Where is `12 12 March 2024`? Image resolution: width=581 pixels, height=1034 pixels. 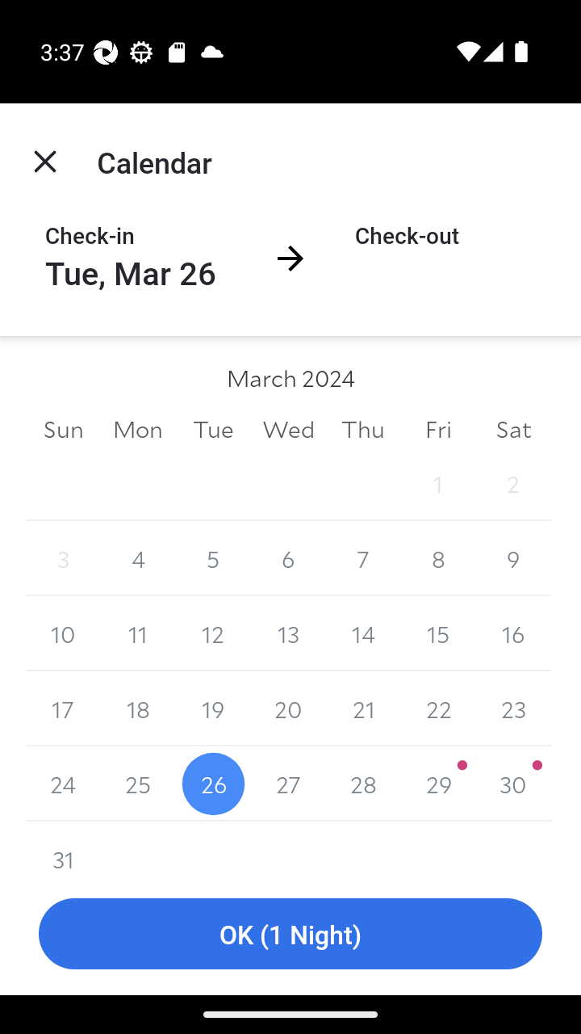
12 12 March 2024 is located at coordinates (213, 633).